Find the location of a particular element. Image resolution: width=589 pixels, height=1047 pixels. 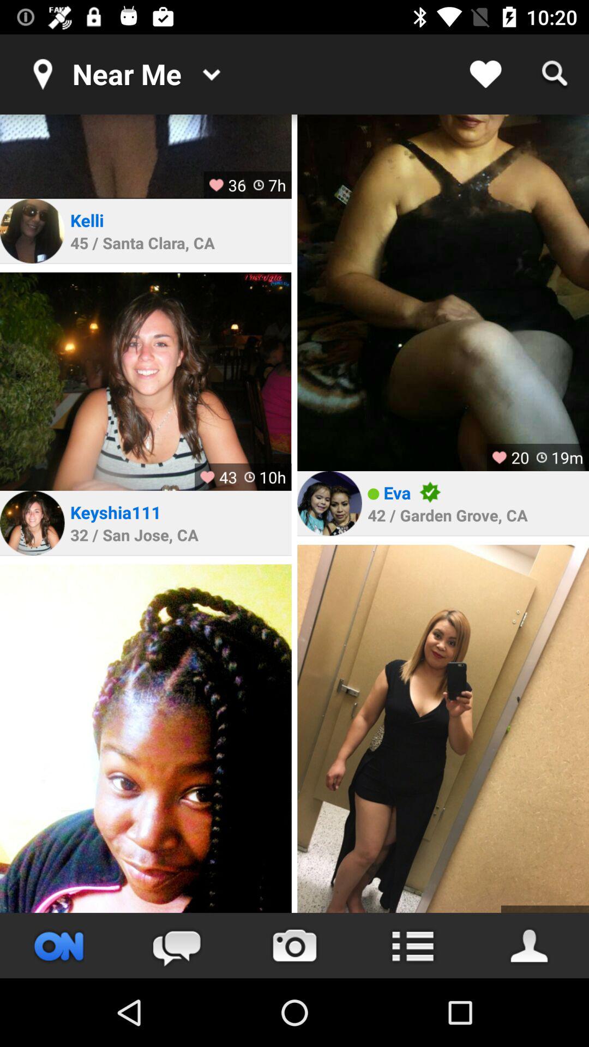

turn off the eva item is located at coordinates (397, 492).